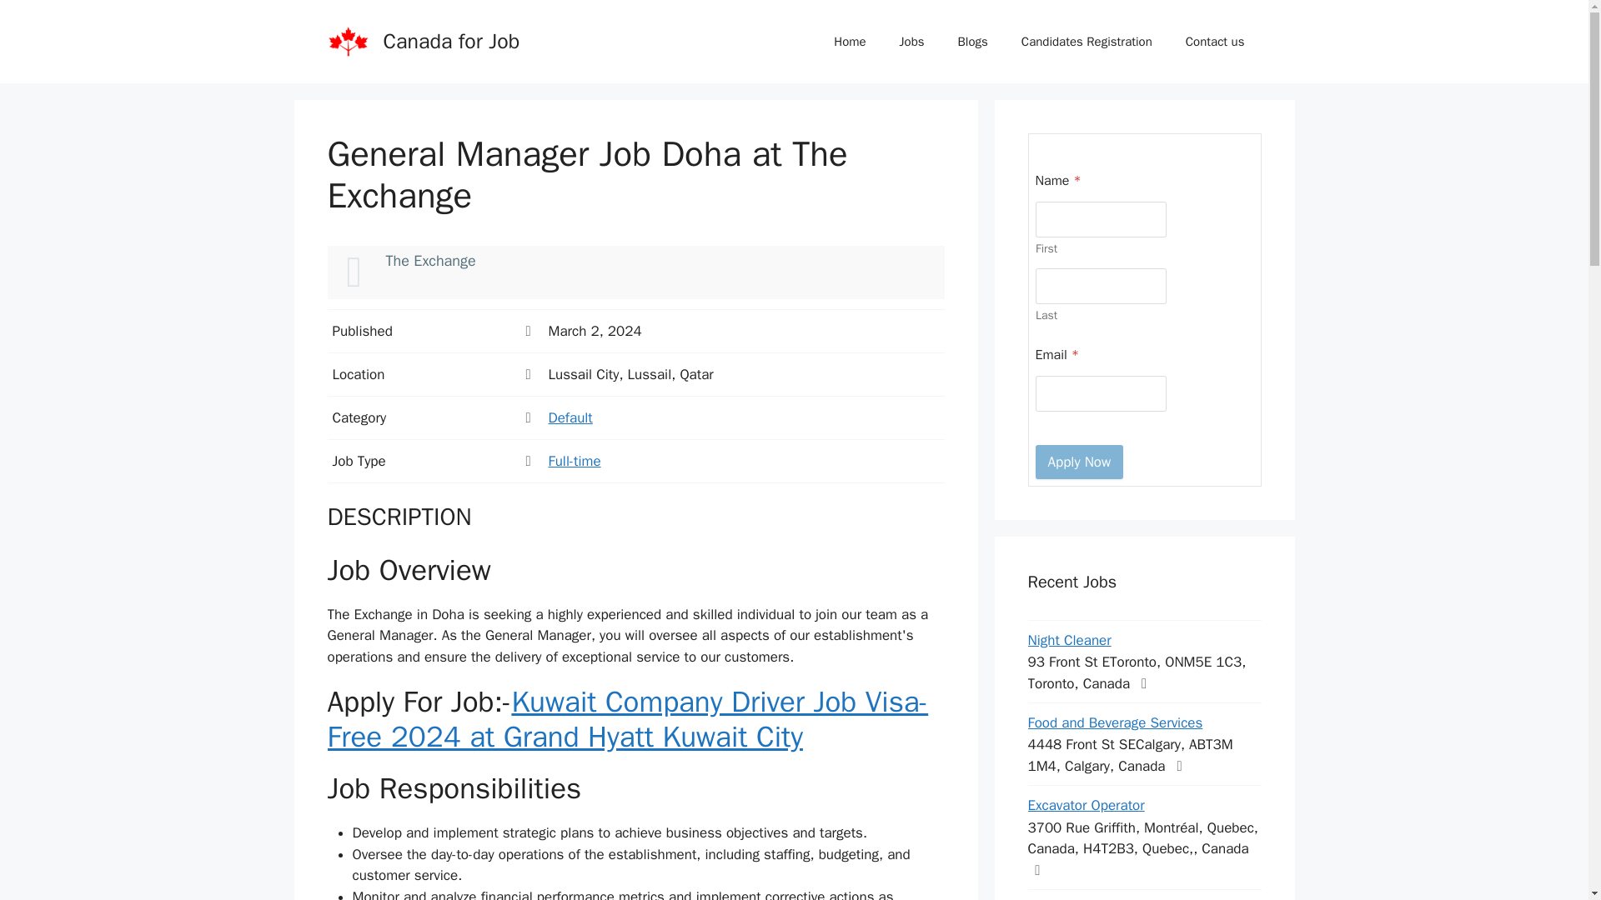 This screenshot has width=1601, height=900. Describe the element at coordinates (1086, 805) in the screenshot. I see `Excavator Operator` at that location.